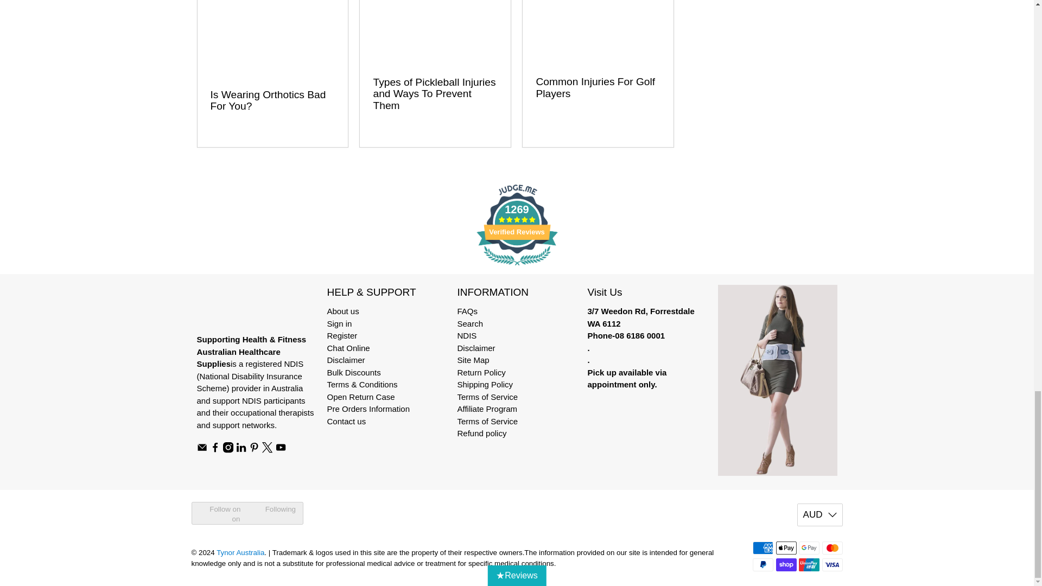 This screenshot has width=1042, height=586. Describe the element at coordinates (786, 547) in the screenshot. I see `Apple Pay` at that location.